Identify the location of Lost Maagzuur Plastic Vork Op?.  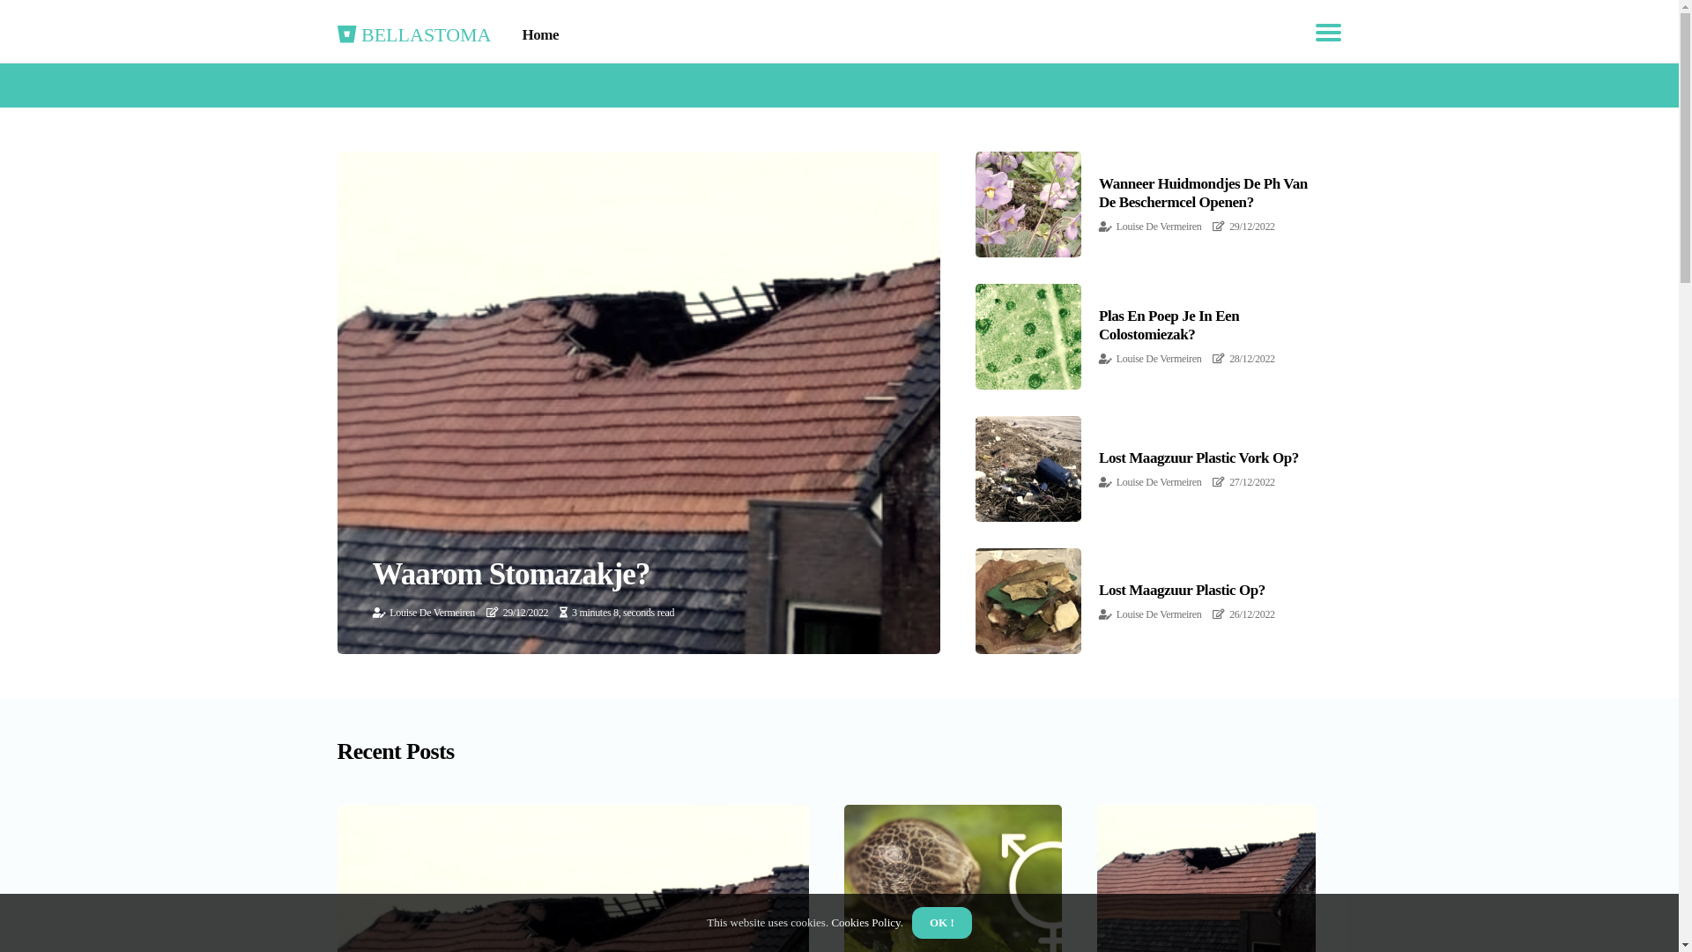
(1198, 458).